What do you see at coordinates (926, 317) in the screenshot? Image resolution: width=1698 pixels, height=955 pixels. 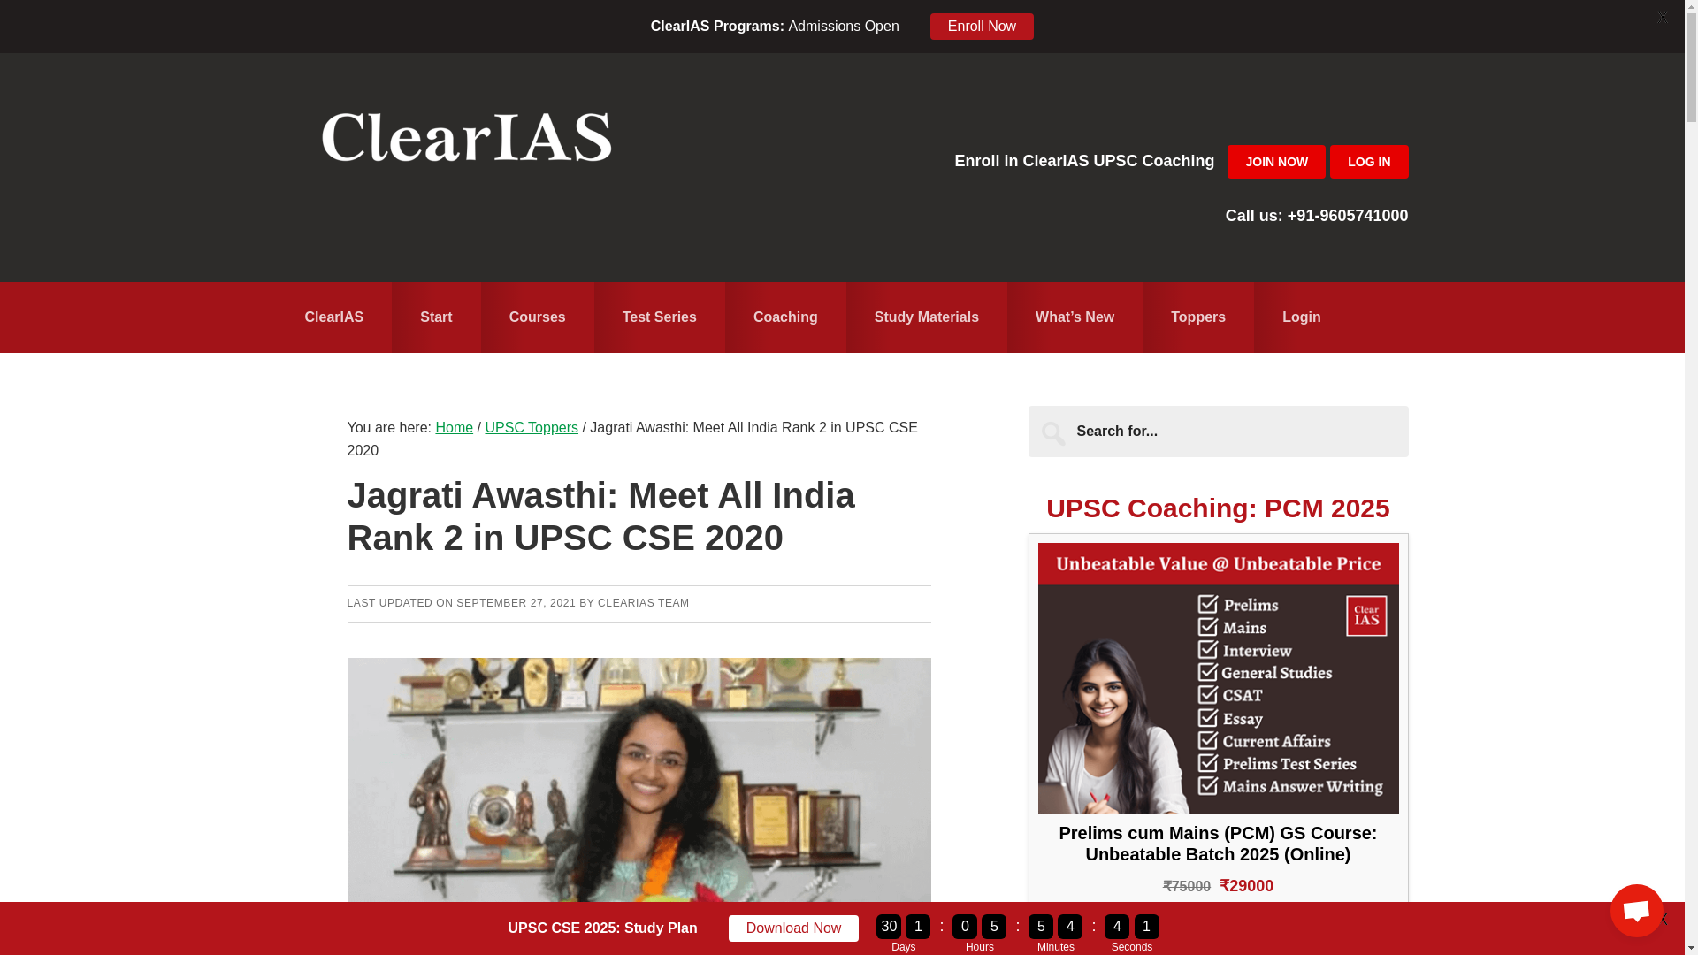 I see `Study Materials` at bounding box center [926, 317].